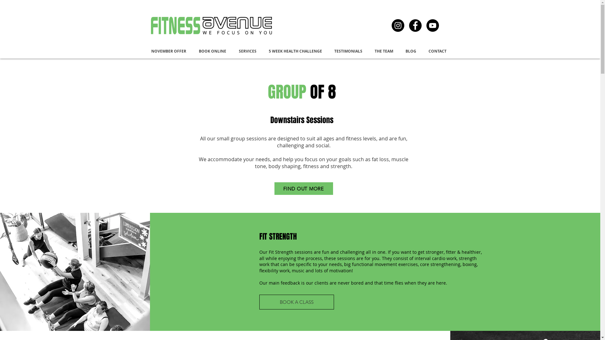  Describe the element at coordinates (297, 302) in the screenshot. I see `BOOK A CLASS` at that location.